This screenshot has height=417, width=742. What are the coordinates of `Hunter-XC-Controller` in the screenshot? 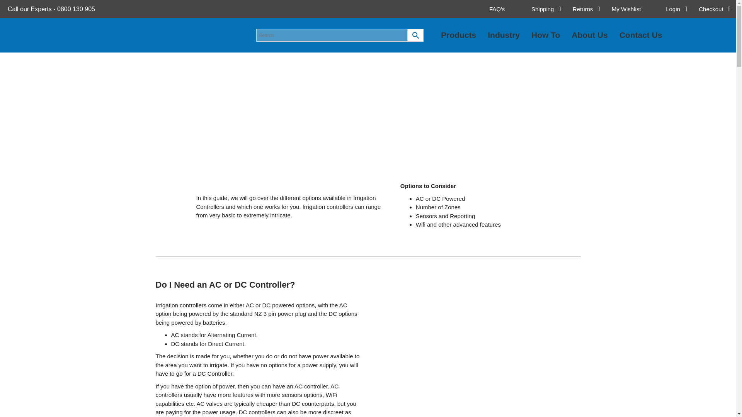 It's located at (633, 9).